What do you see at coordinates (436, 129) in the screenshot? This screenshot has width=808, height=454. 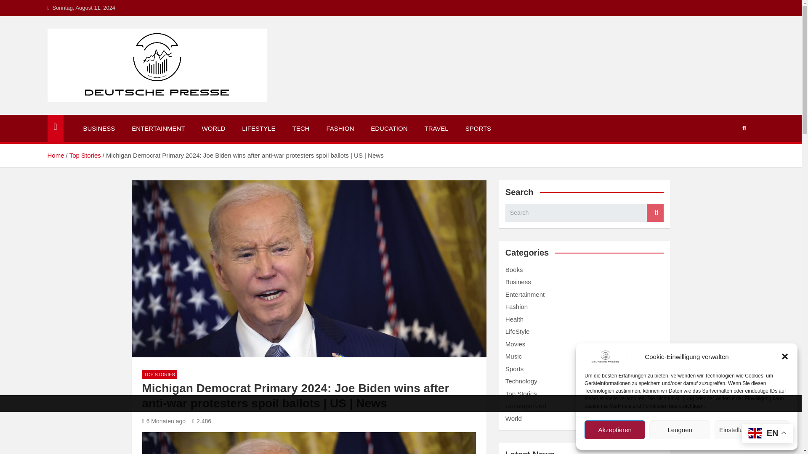 I see `TRAVEL` at bounding box center [436, 129].